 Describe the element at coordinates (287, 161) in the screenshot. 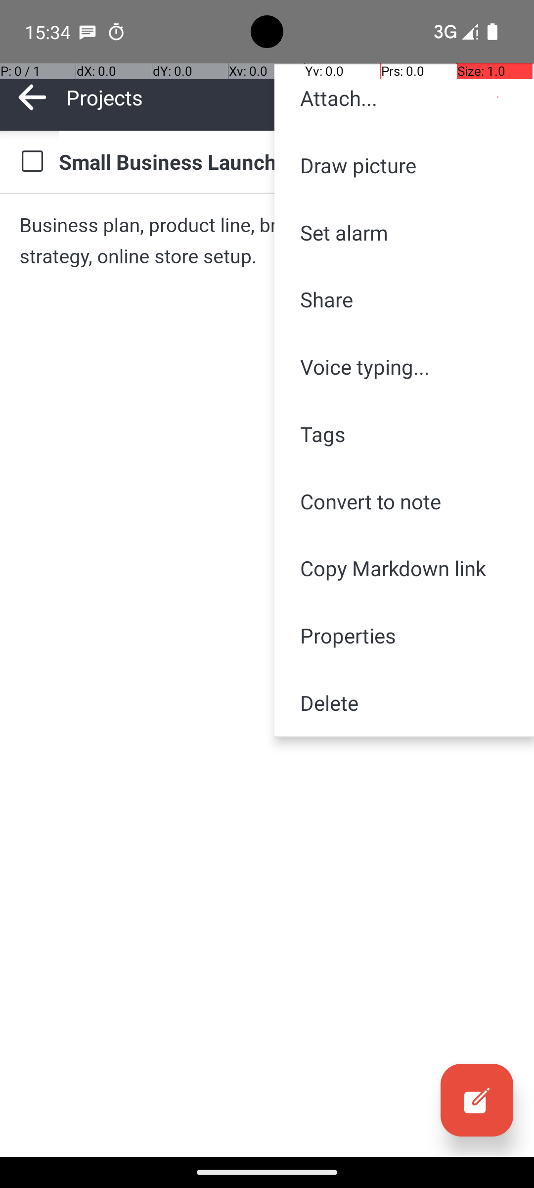

I see `Small Business Launch - Handmade Jewelry` at that location.